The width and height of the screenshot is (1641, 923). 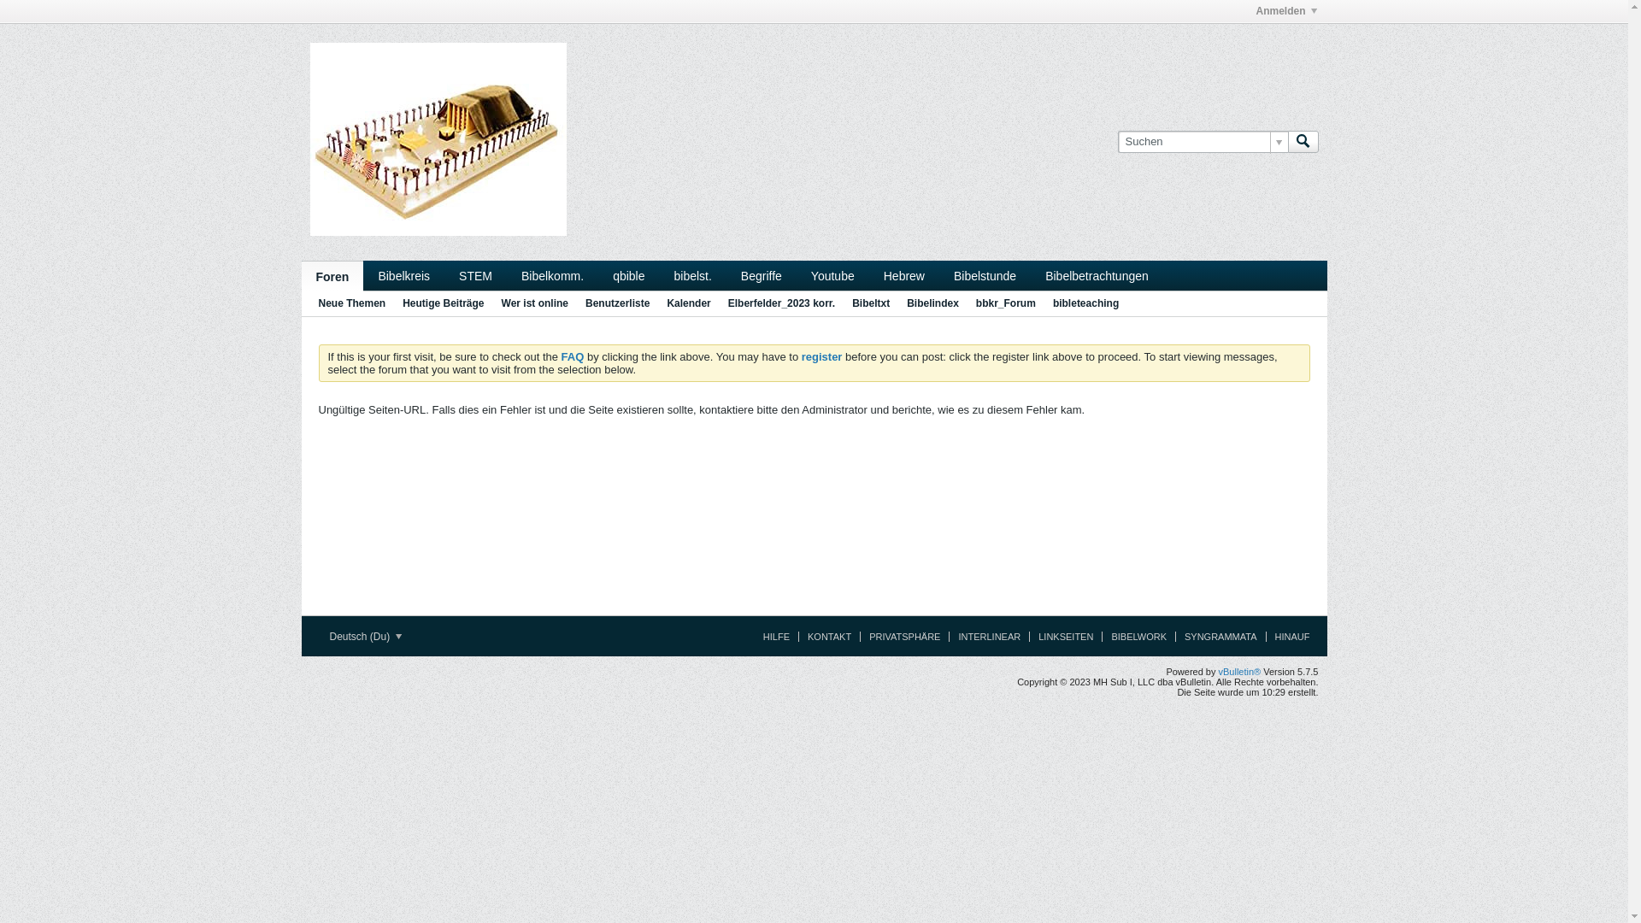 What do you see at coordinates (352, 304) in the screenshot?
I see `Neue Themen` at bounding box center [352, 304].